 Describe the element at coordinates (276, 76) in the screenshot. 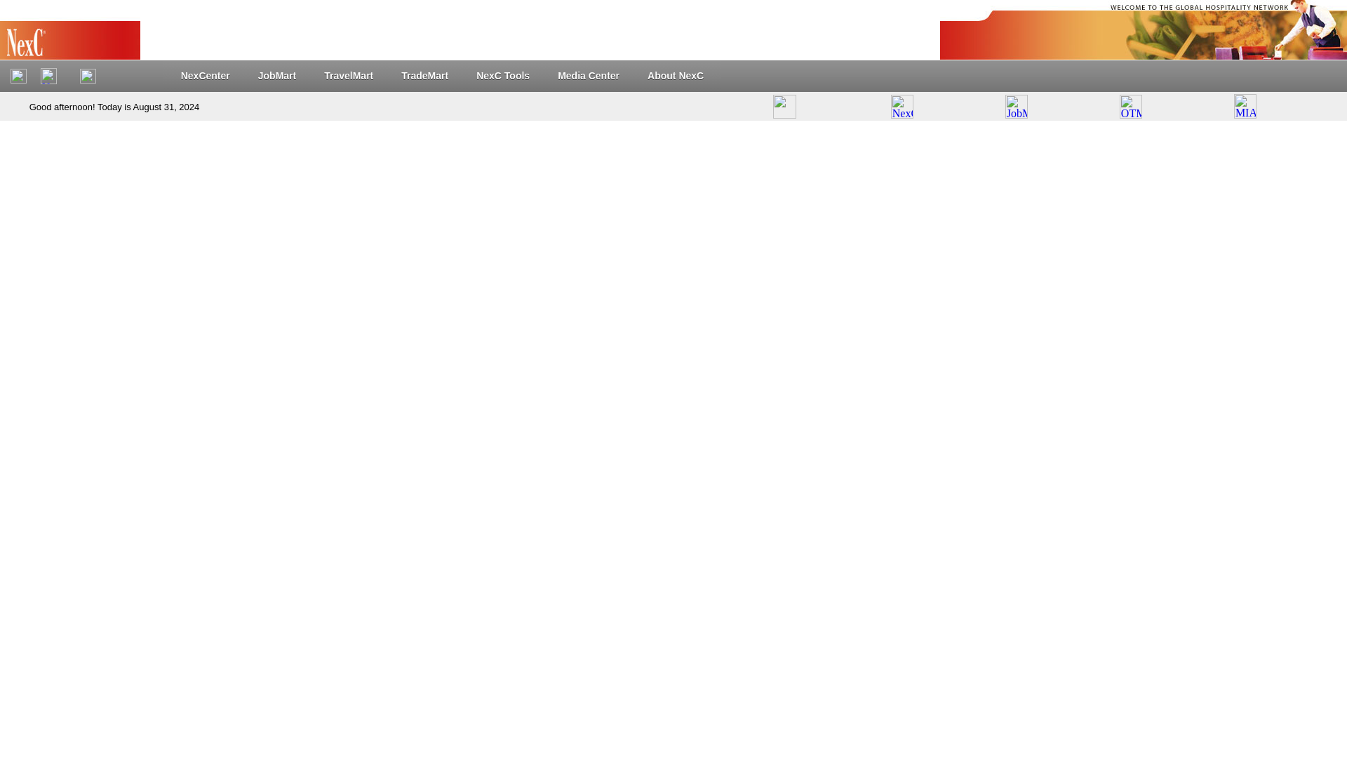

I see `JobMart` at that location.